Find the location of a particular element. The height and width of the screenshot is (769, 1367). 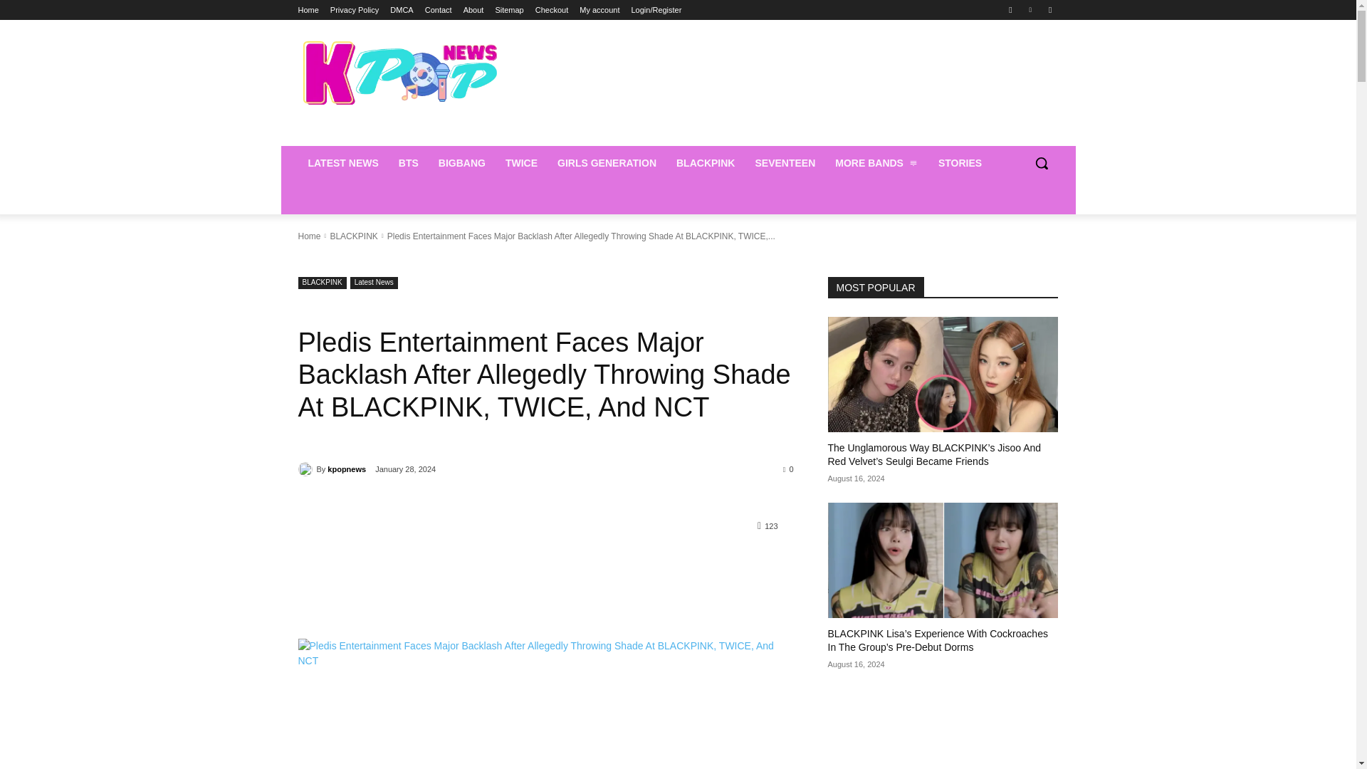

Privacy Policy is located at coordinates (355, 10).